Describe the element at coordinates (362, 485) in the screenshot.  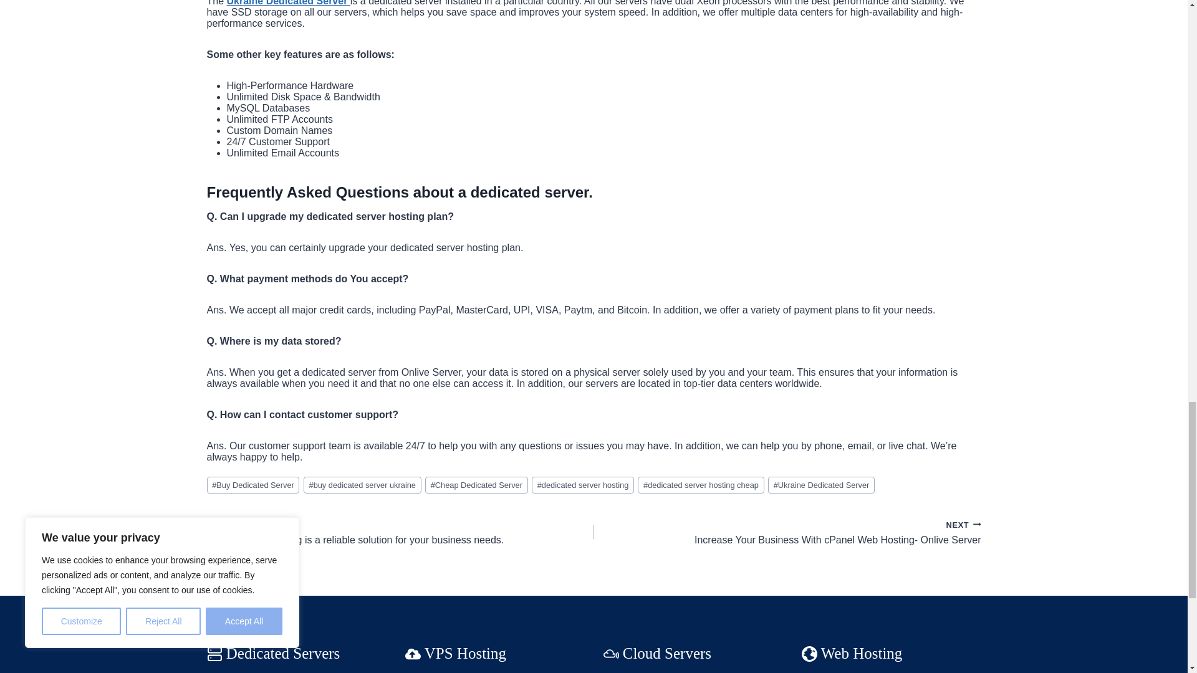
I see `buy dedicated server ukraine` at that location.